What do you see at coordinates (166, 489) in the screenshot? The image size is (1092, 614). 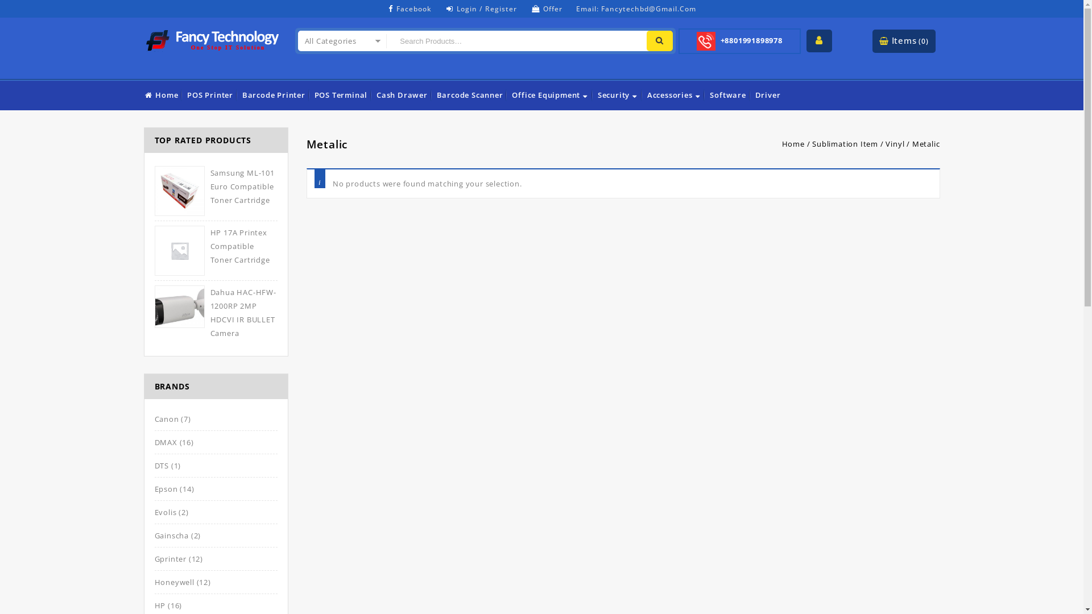 I see `Epson` at bounding box center [166, 489].